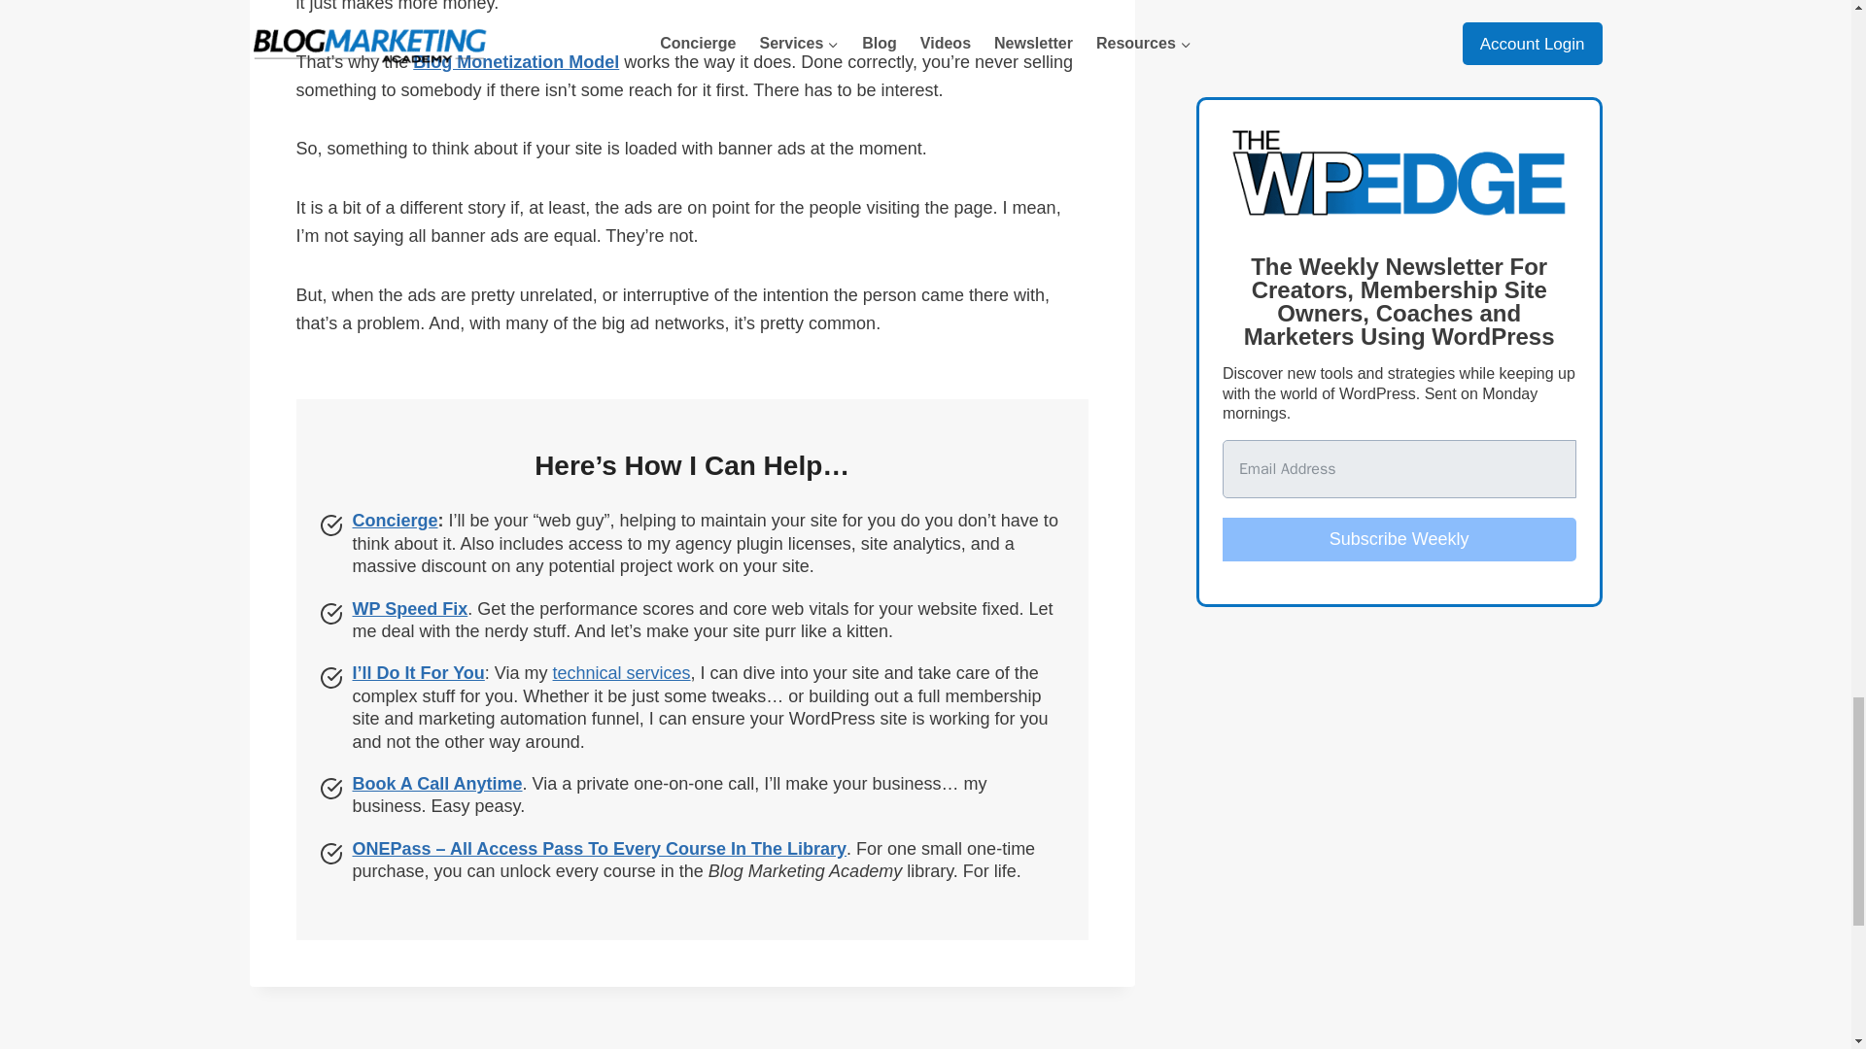 This screenshot has height=1049, width=1866. I want to click on WP Speed Fix, so click(410, 608).